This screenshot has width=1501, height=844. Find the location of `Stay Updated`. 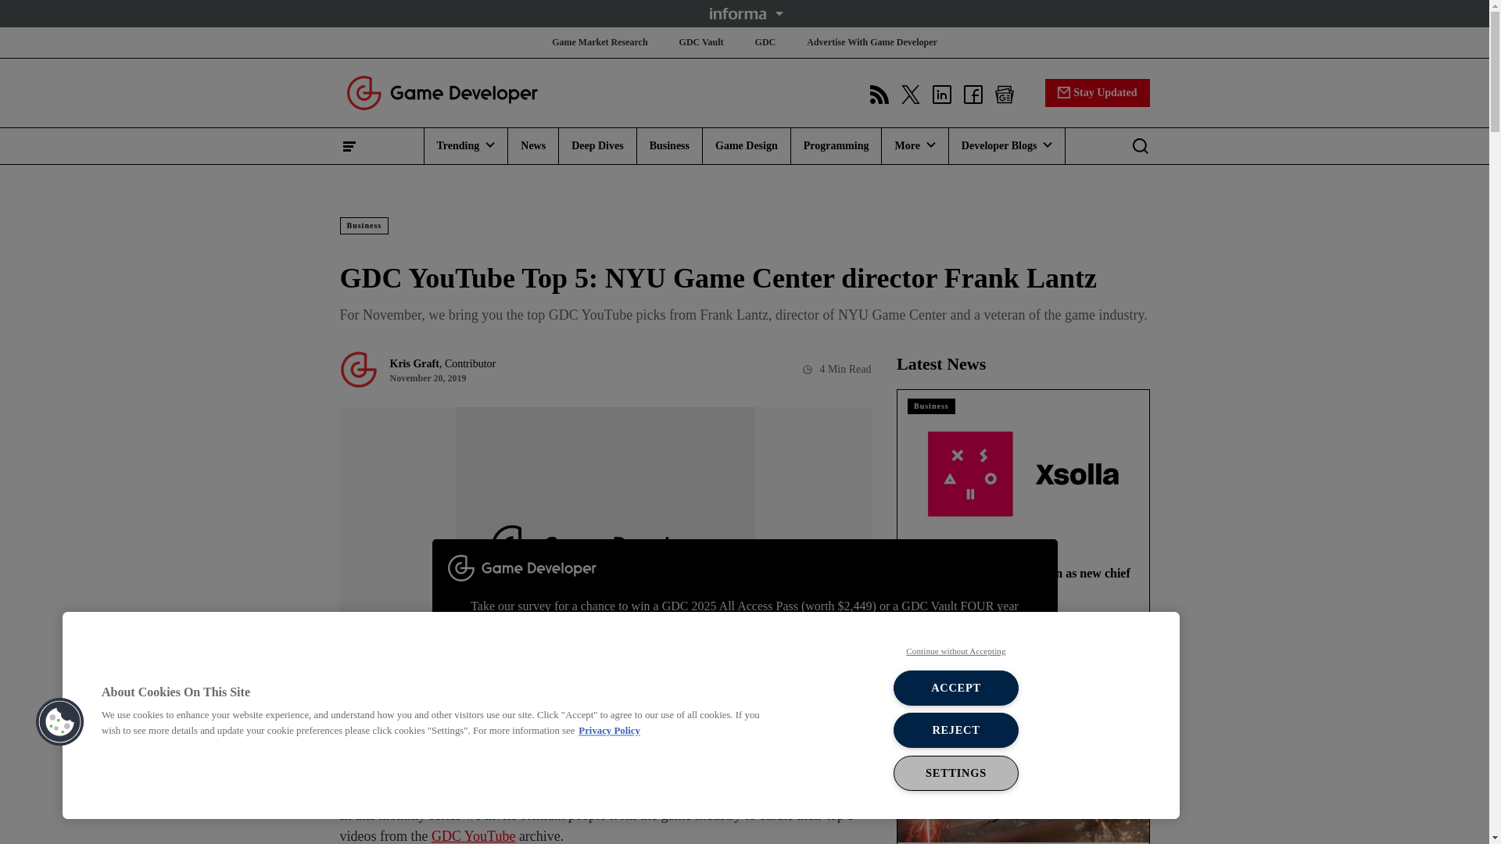

Stay Updated is located at coordinates (1097, 92).